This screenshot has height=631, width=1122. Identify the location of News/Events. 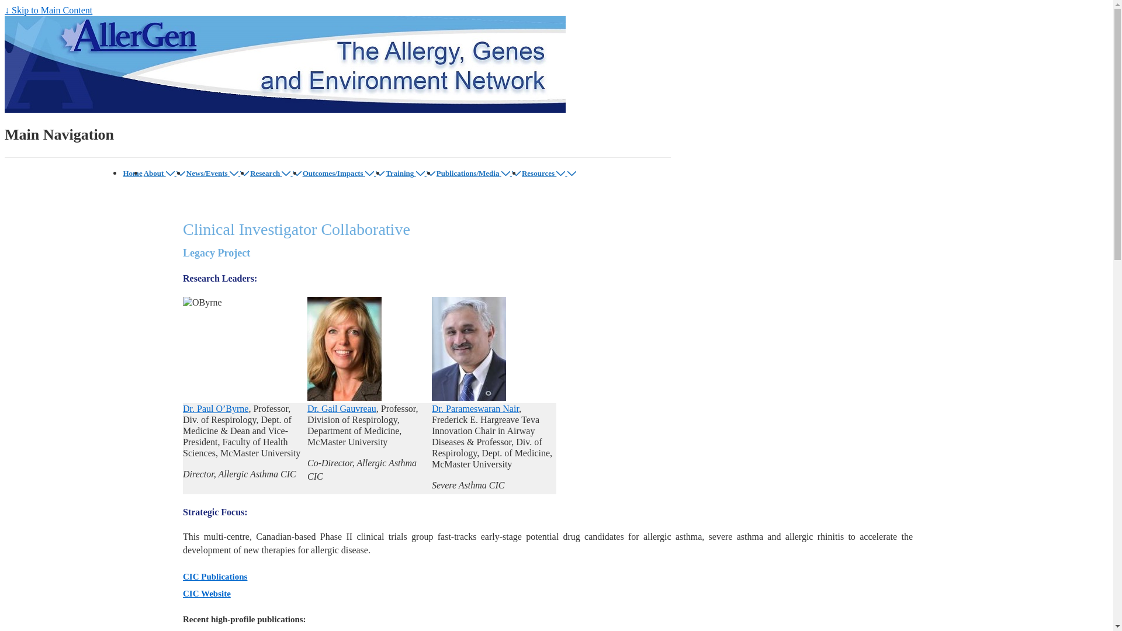
(213, 173).